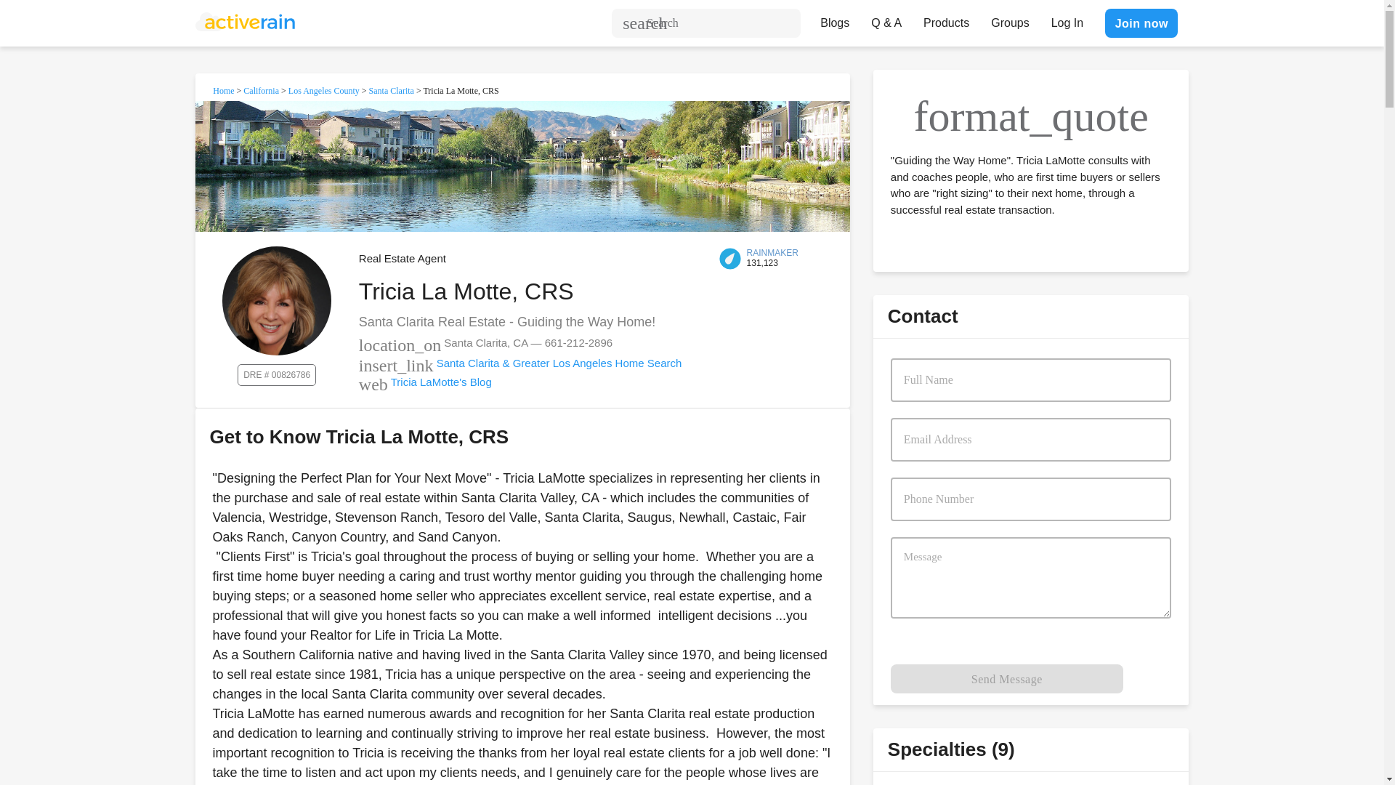 This screenshot has height=785, width=1395. Describe the element at coordinates (1067, 19) in the screenshot. I see `Log In` at that location.